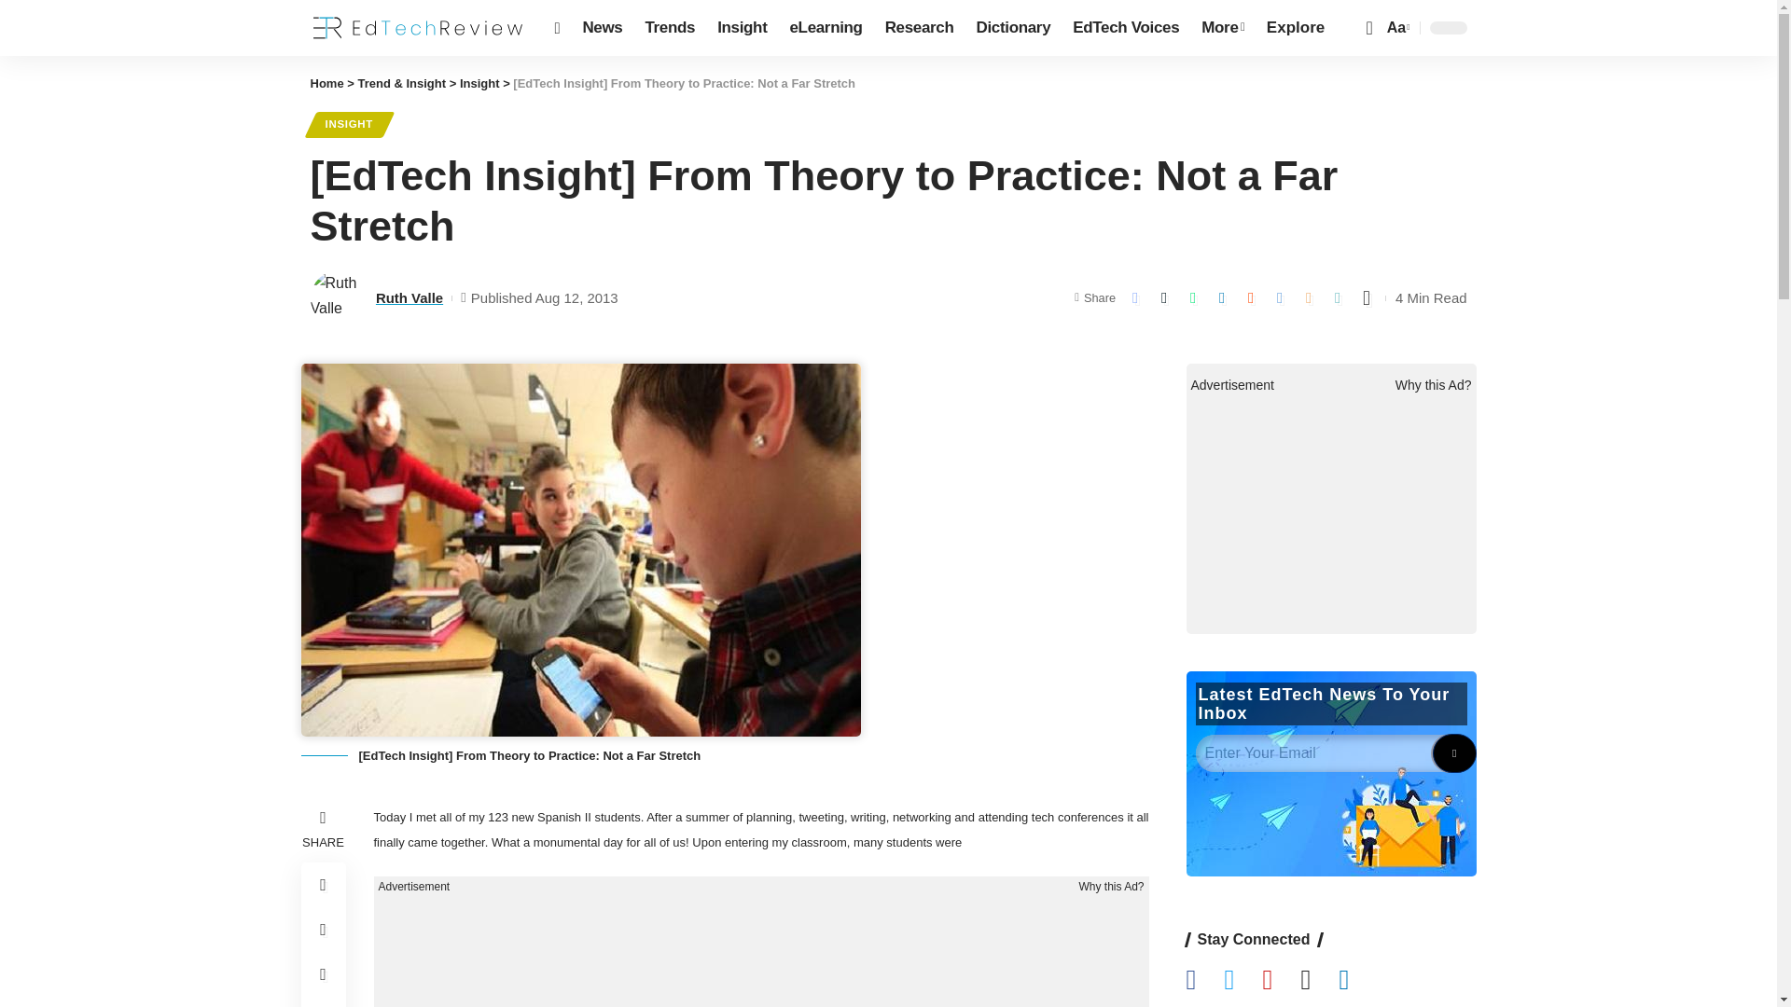 This screenshot has height=1007, width=1791. Describe the element at coordinates (1126, 28) in the screenshot. I see `EdTech Voices` at that location.